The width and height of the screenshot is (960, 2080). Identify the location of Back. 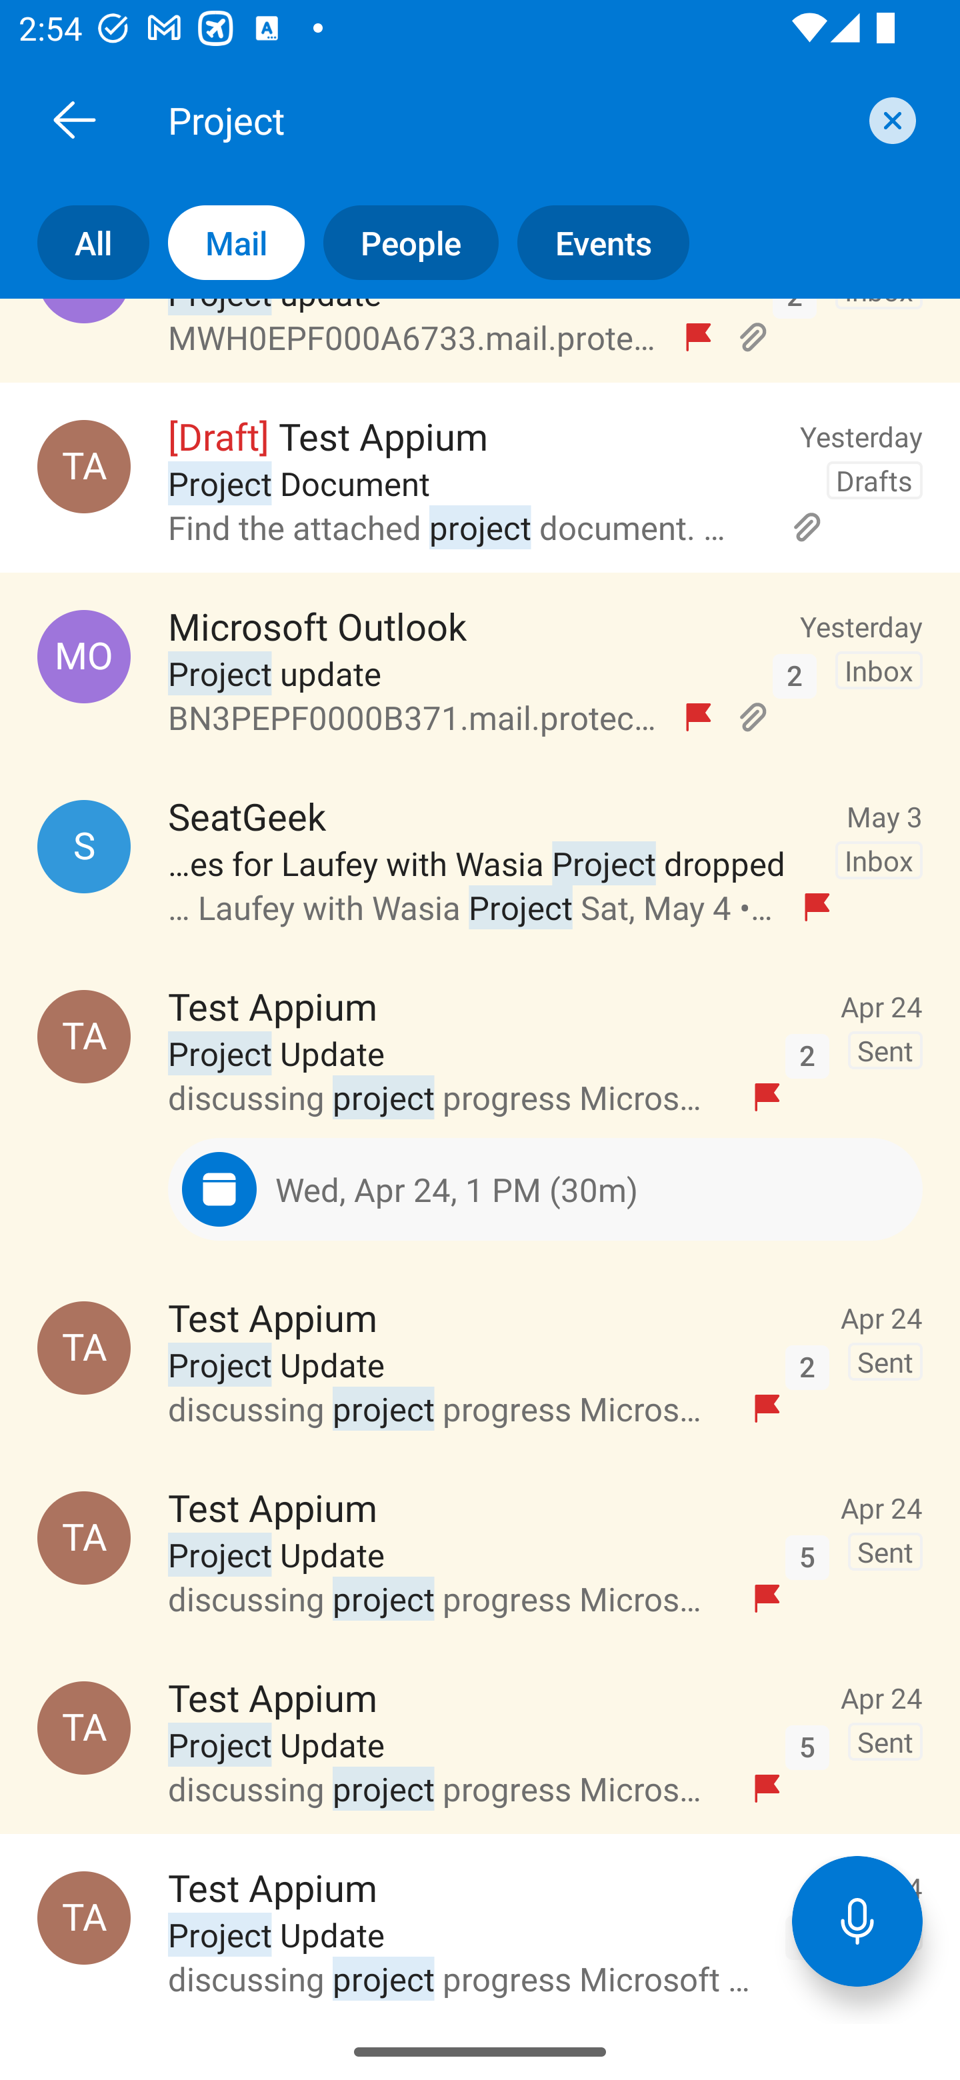
(74, 119).